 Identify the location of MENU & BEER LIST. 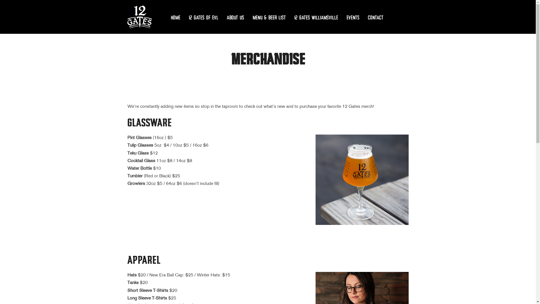
(269, 17).